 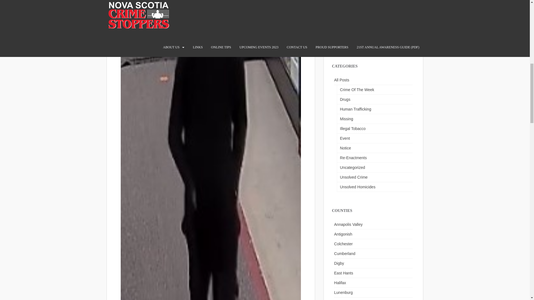 I want to click on Missing, so click(x=374, y=119).